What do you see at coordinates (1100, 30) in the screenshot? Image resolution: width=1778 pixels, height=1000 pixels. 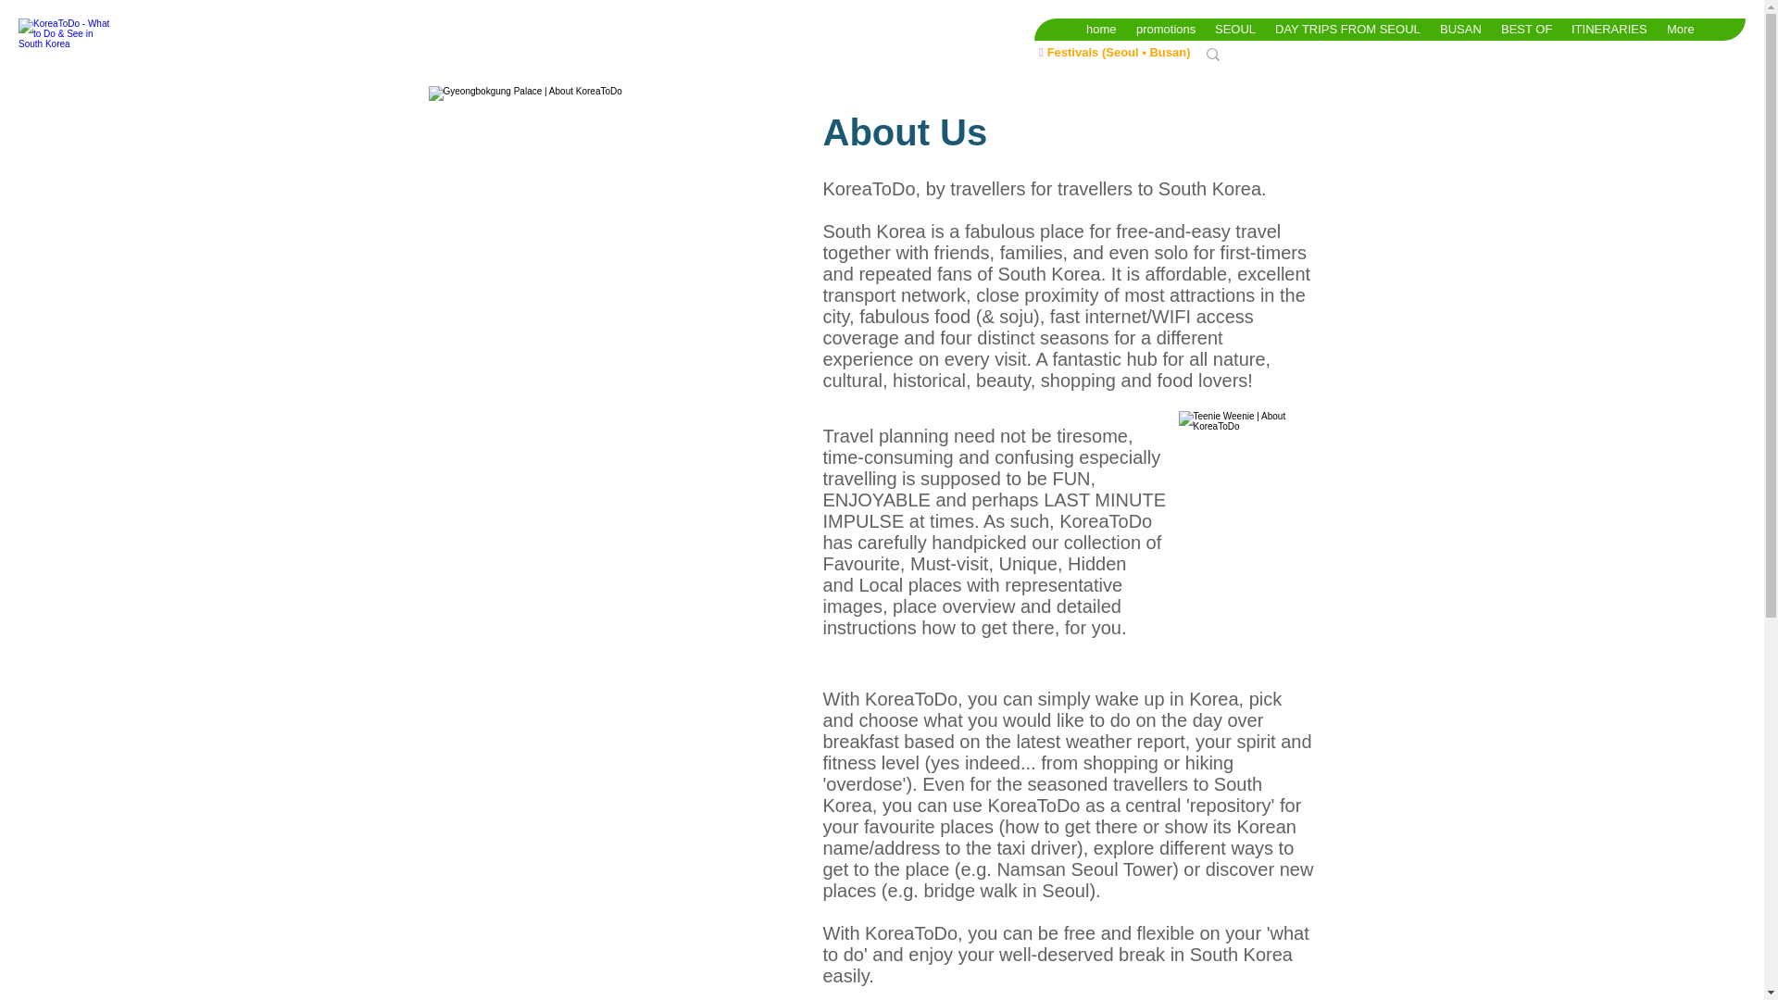 I see `home` at bounding box center [1100, 30].